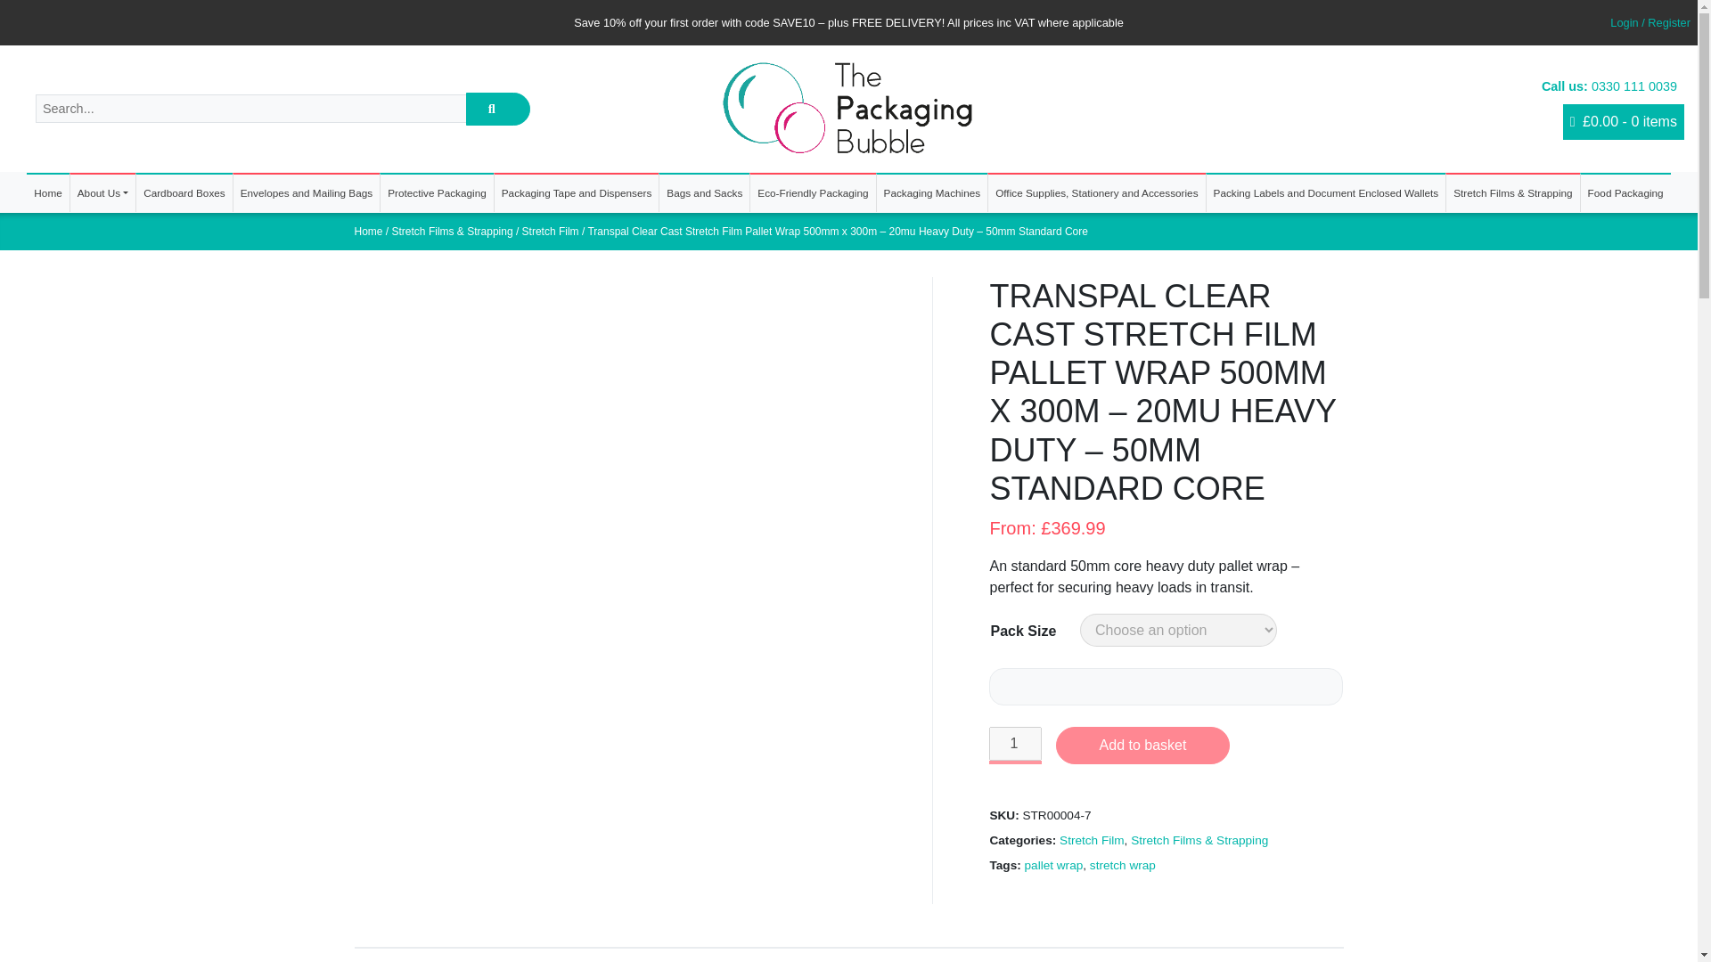 This screenshot has height=962, width=1711. What do you see at coordinates (1091, 841) in the screenshot?
I see `Stretch Film` at bounding box center [1091, 841].